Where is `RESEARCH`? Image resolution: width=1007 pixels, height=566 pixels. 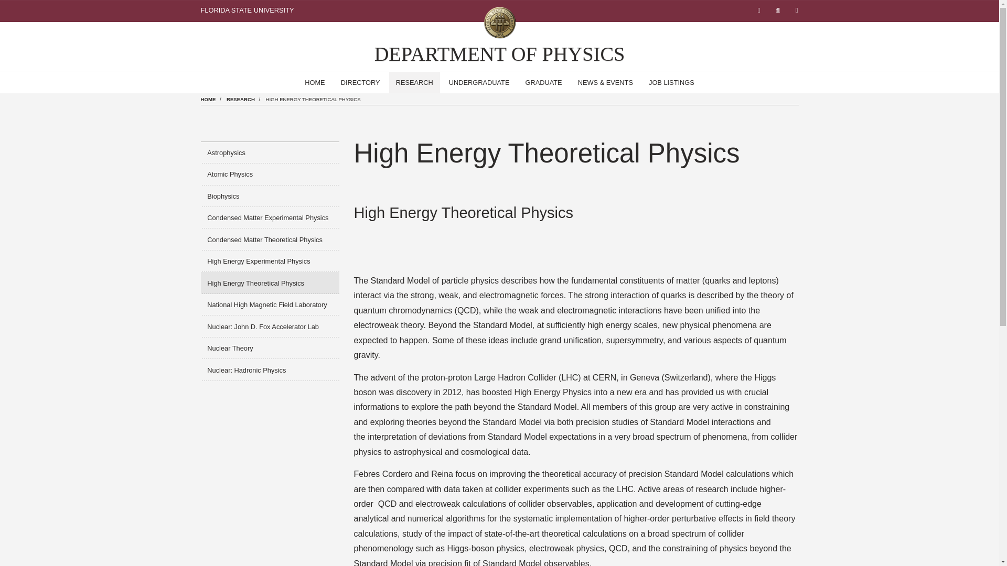 RESEARCH is located at coordinates (414, 83).